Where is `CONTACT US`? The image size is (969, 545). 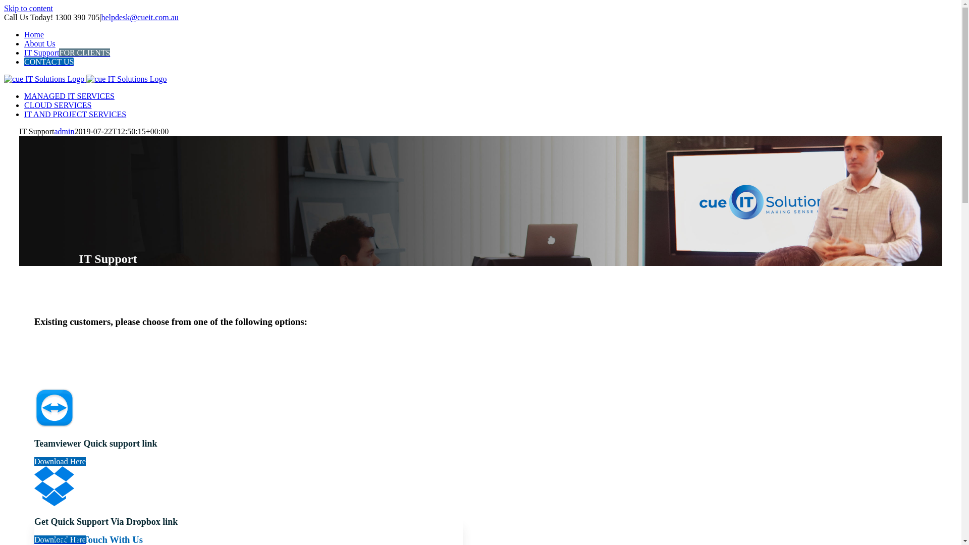 CONTACT US is located at coordinates (49, 62).